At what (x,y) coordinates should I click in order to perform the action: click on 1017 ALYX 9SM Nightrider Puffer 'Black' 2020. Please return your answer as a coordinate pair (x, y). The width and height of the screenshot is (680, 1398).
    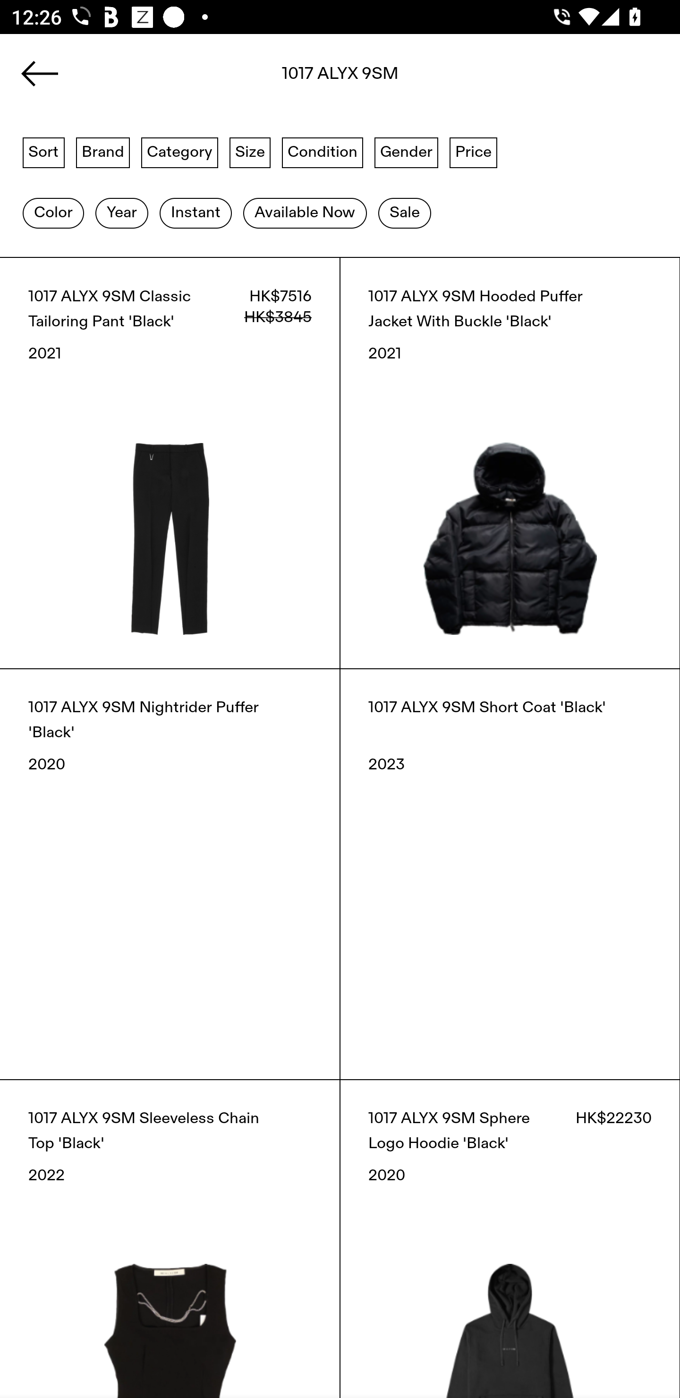
    Looking at the image, I should click on (170, 874).